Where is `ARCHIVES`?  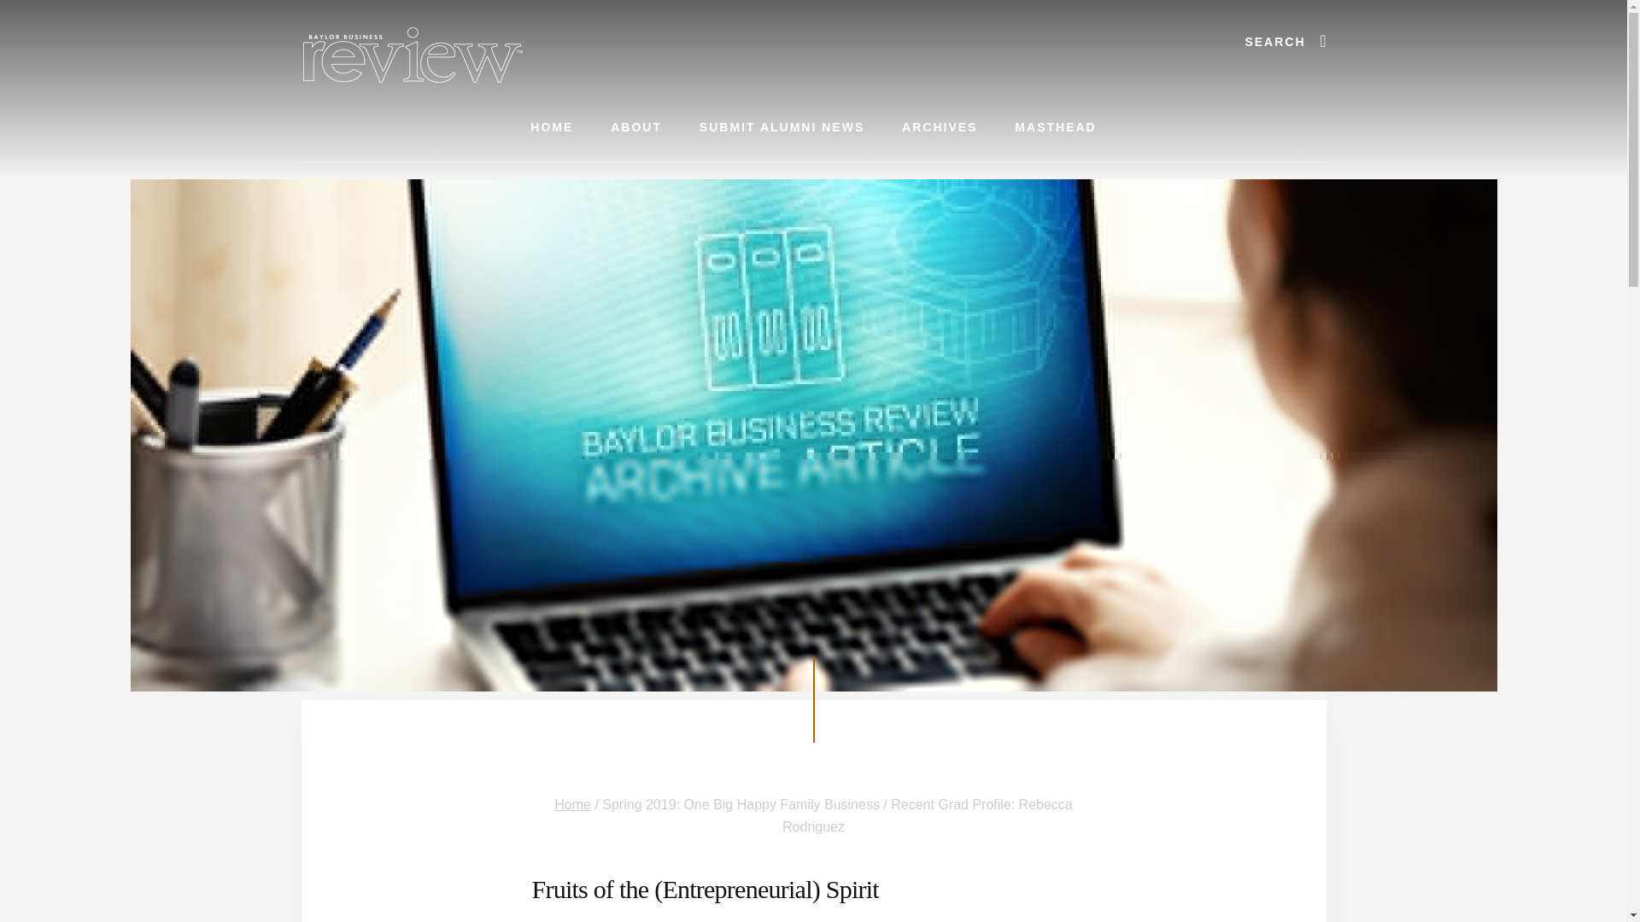 ARCHIVES is located at coordinates (940, 128).